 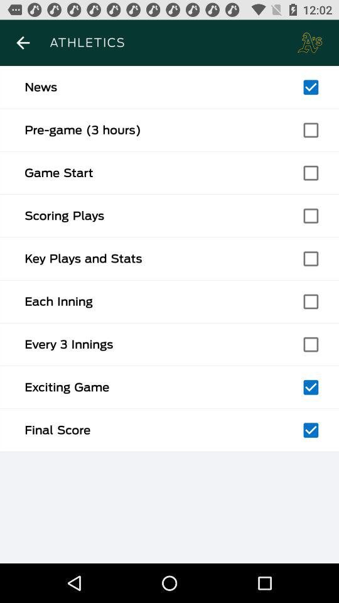 What do you see at coordinates (311, 387) in the screenshot?
I see `select any one` at bounding box center [311, 387].